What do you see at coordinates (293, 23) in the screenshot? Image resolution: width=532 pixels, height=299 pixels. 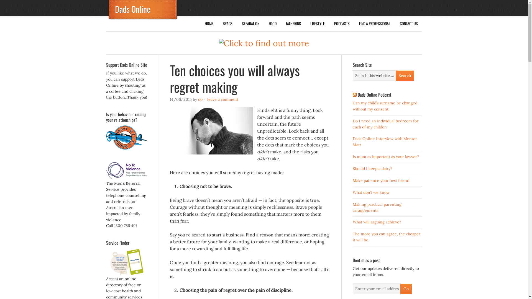 I see `FATHERING` at bounding box center [293, 23].